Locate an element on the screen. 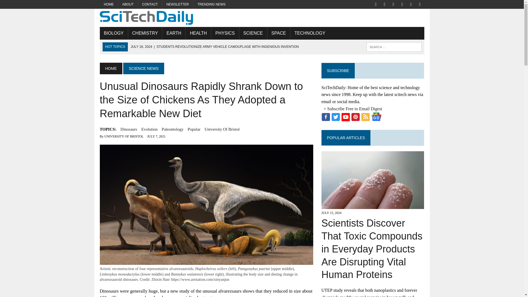  TRENDING NEWS is located at coordinates (211, 4).